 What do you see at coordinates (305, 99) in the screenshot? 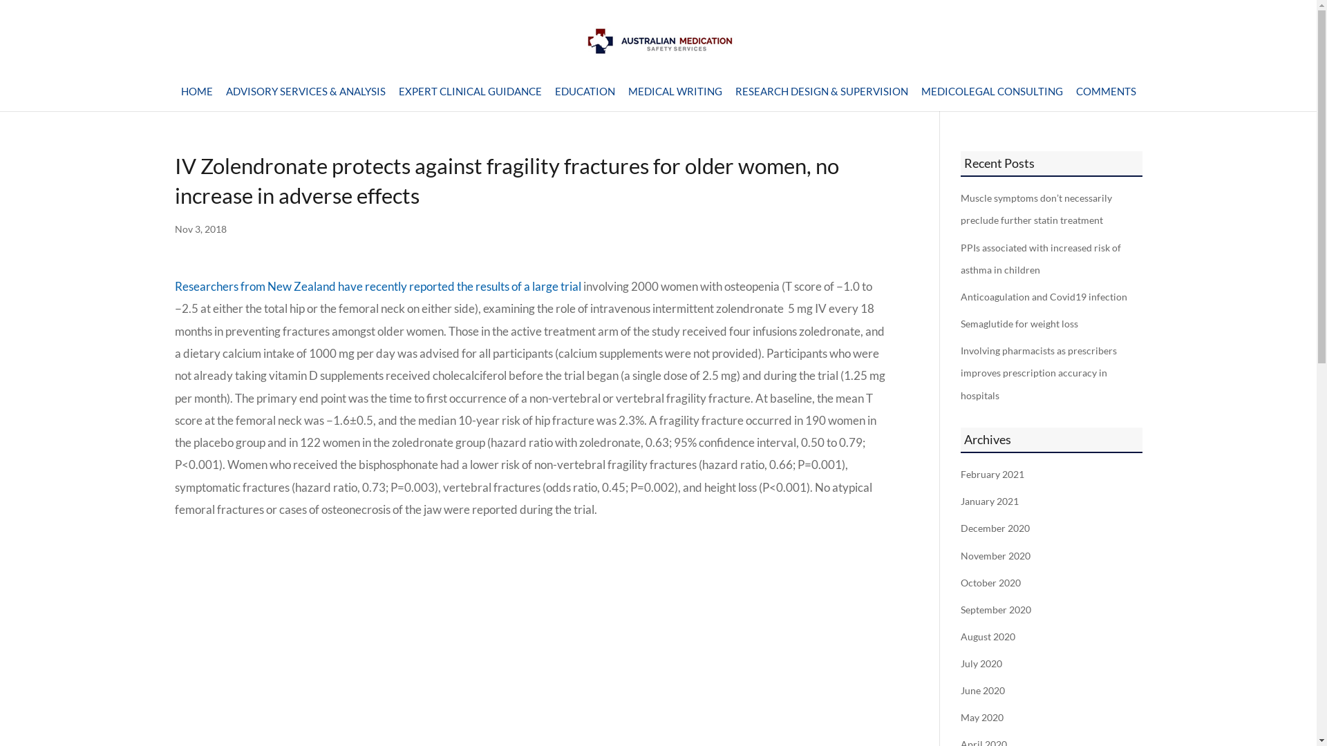
I see `ADVISORY SERVICES & ANALYSIS` at bounding box center [305, 99].